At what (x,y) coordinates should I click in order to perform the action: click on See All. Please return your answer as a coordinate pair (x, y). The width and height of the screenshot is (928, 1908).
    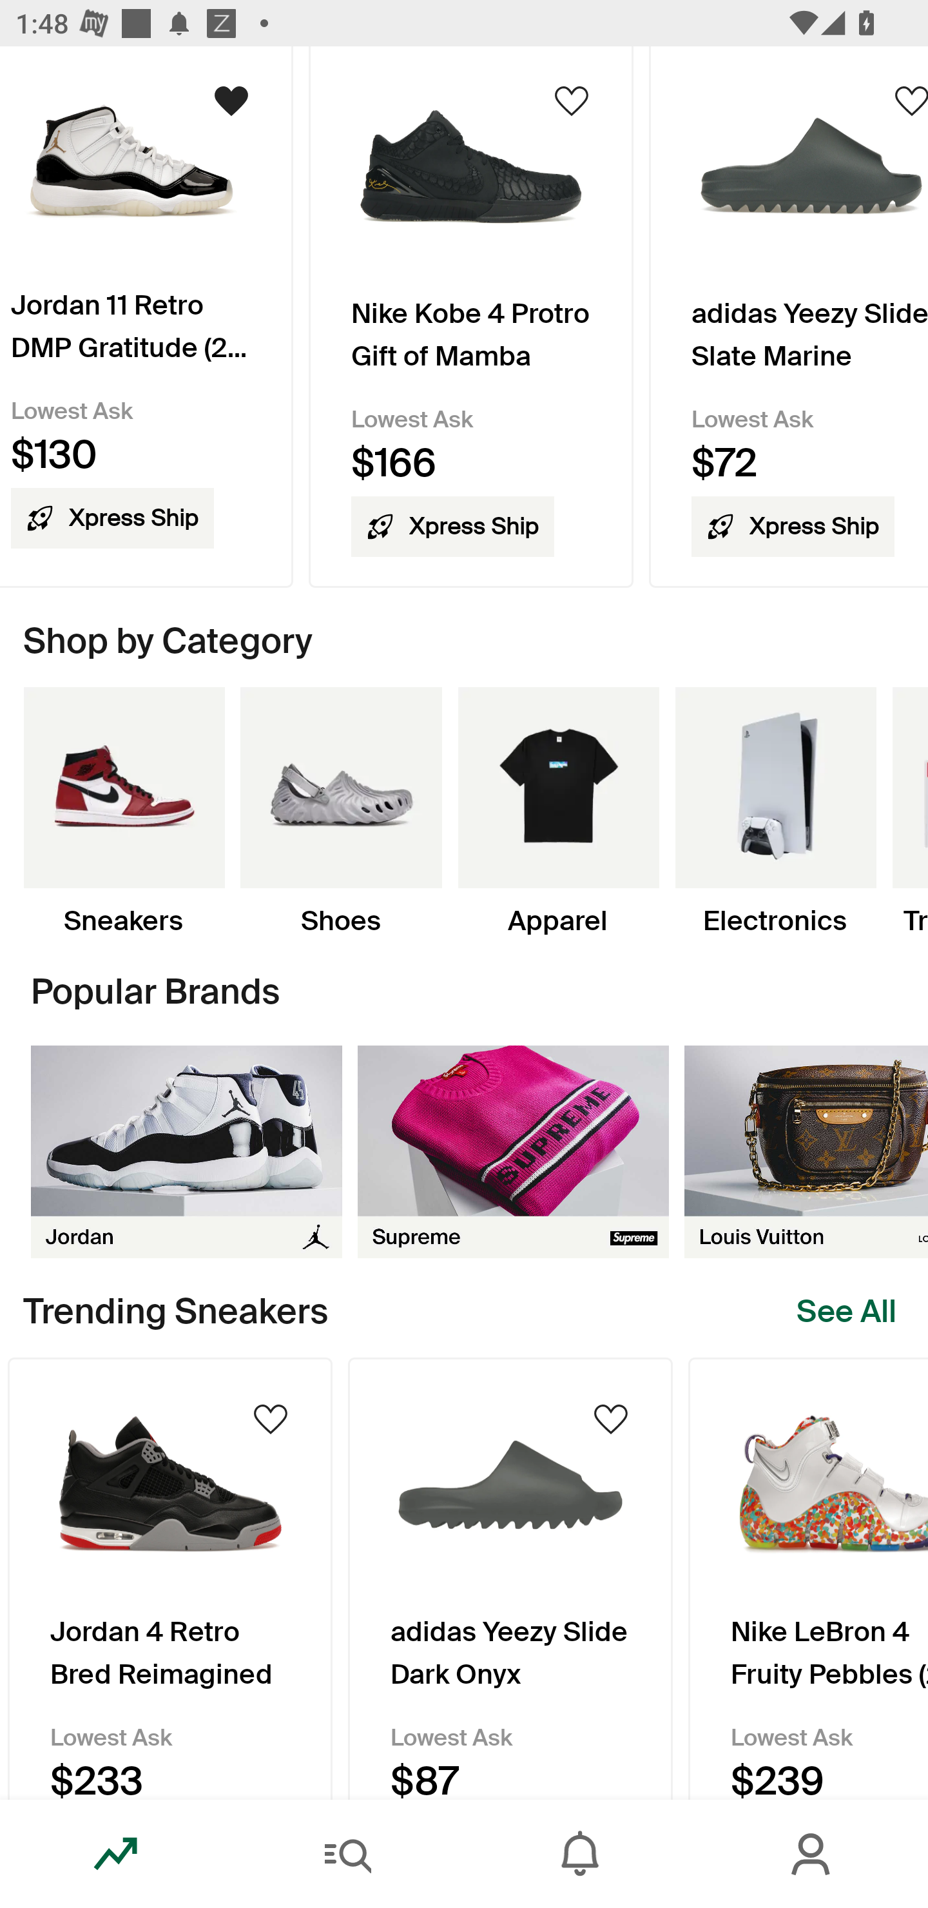
    Looking at the image, I should click on (847, 1311).